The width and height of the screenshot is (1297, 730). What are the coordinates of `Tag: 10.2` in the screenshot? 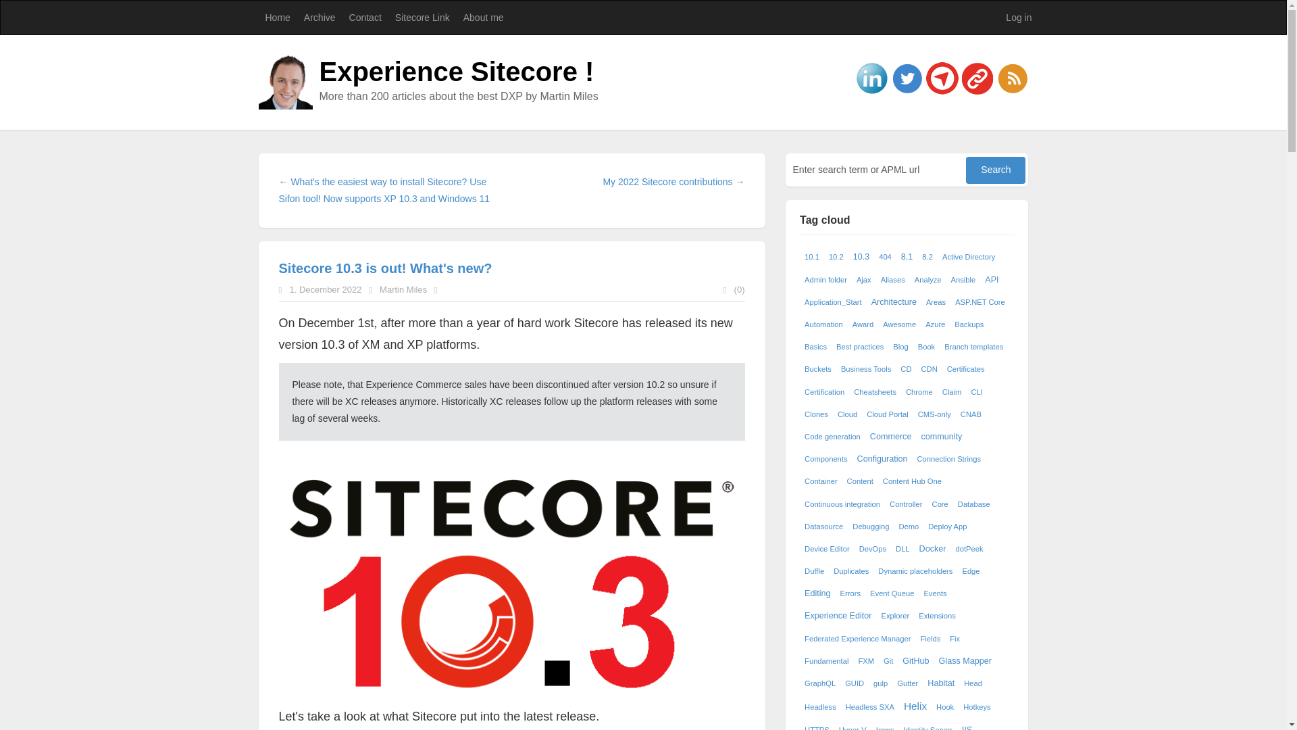 It's located at (836, 257).